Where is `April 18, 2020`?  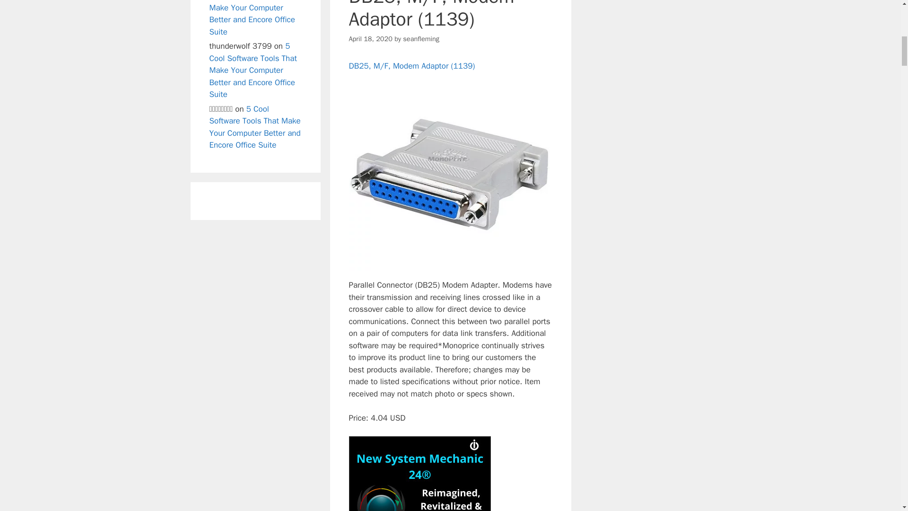 April 18, 2020 is located at coordinates (370, 39).